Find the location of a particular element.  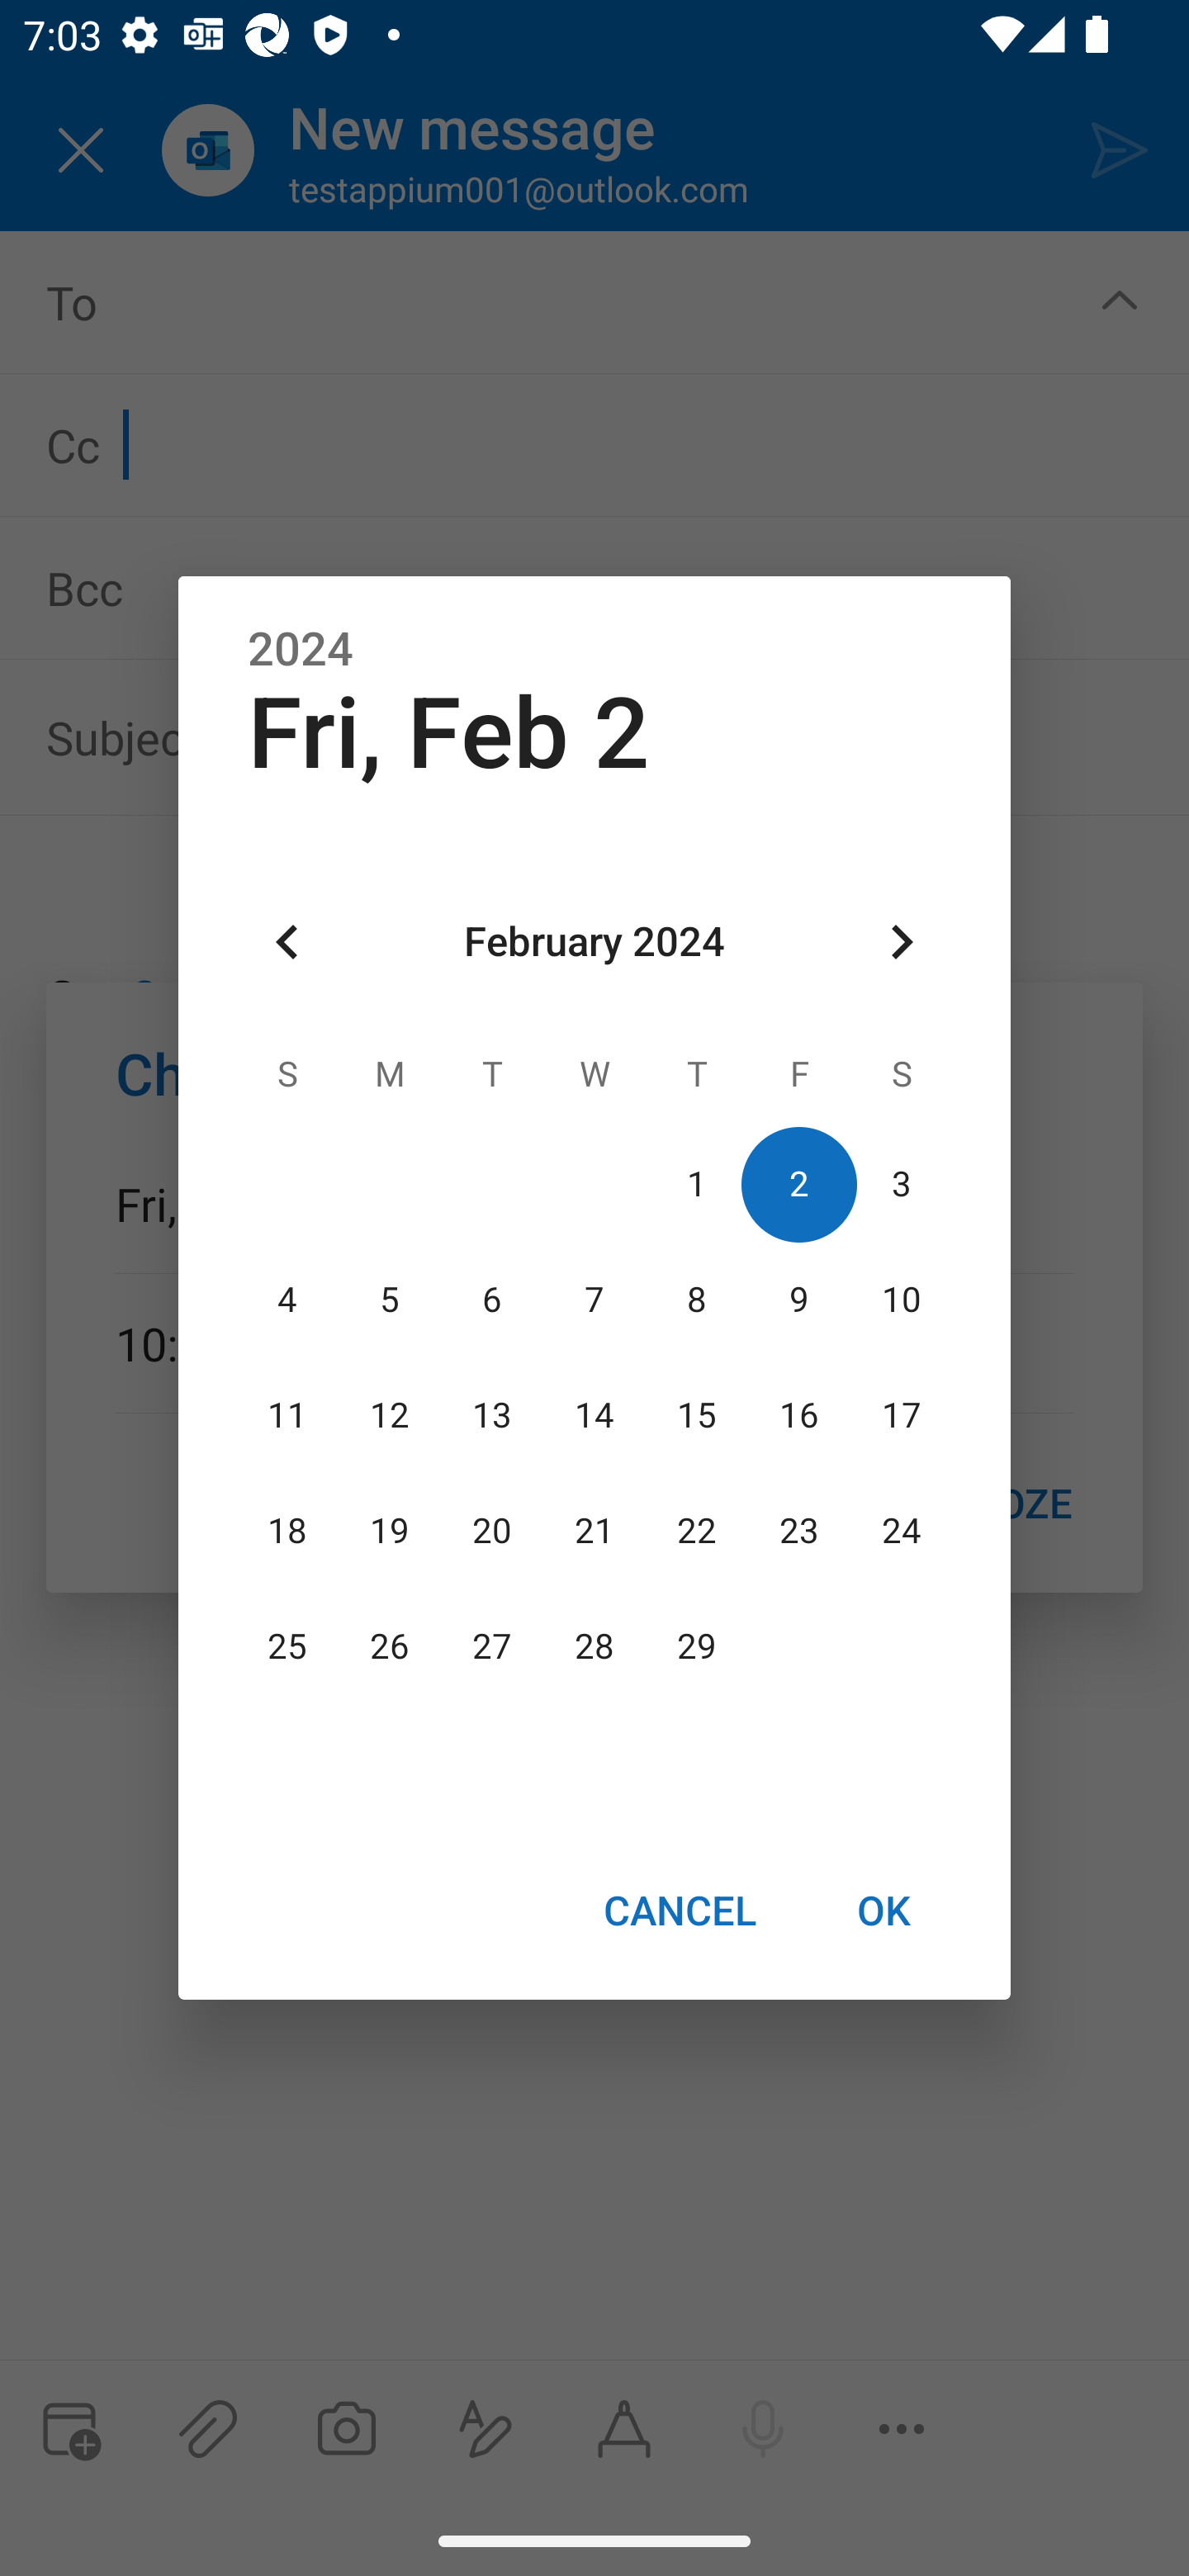

14 14 February 2024 is located at coordinates (594, 1415).